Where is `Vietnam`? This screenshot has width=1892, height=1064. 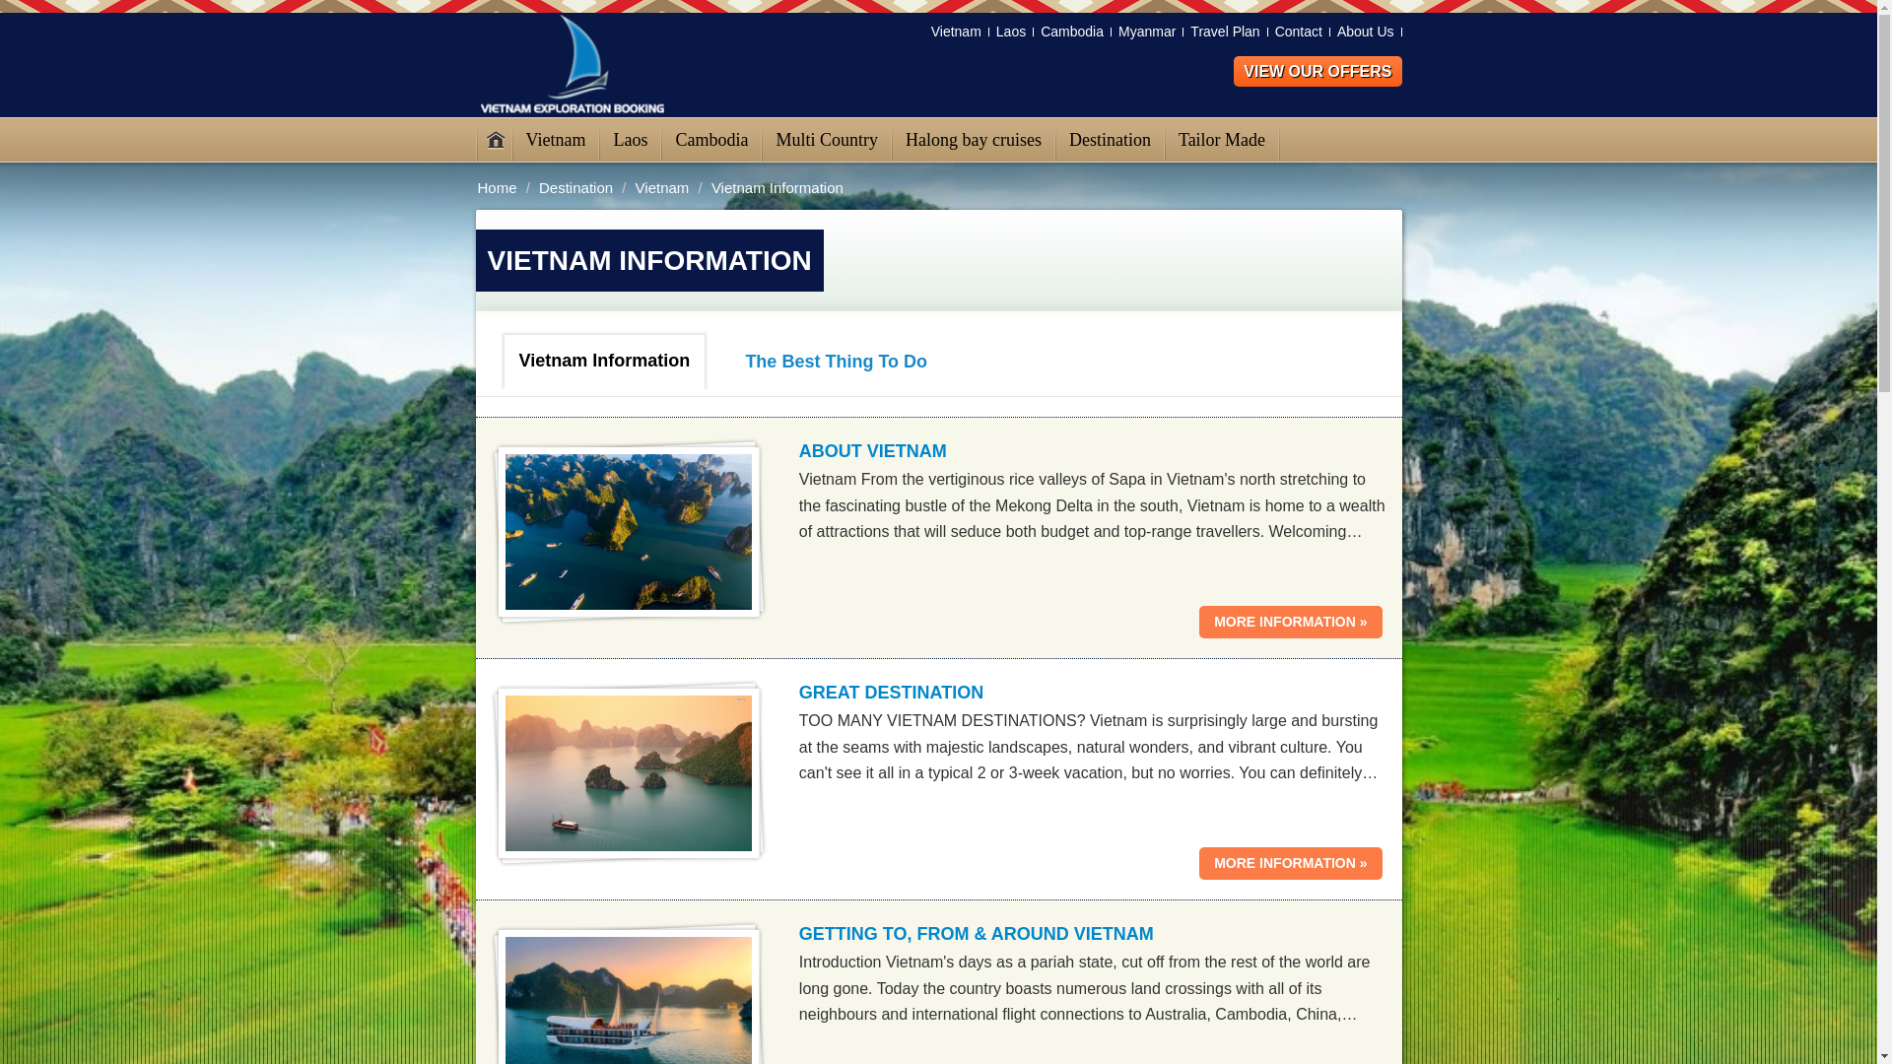 Vietnam is located at coordinates (555, 140).